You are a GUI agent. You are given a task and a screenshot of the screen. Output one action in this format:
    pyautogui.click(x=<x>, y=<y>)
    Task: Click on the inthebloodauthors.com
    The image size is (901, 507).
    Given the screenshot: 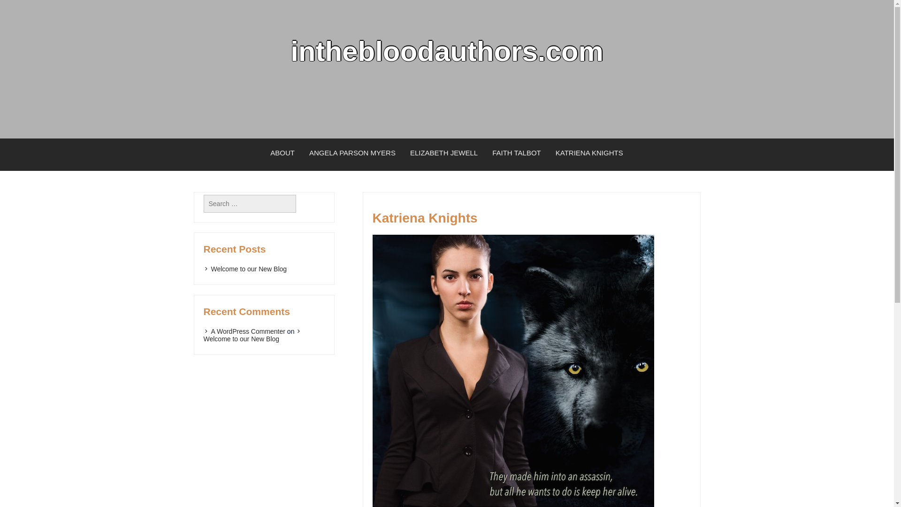 What is the action you would take?
    pyautogui.click(x=447, y=51)
    